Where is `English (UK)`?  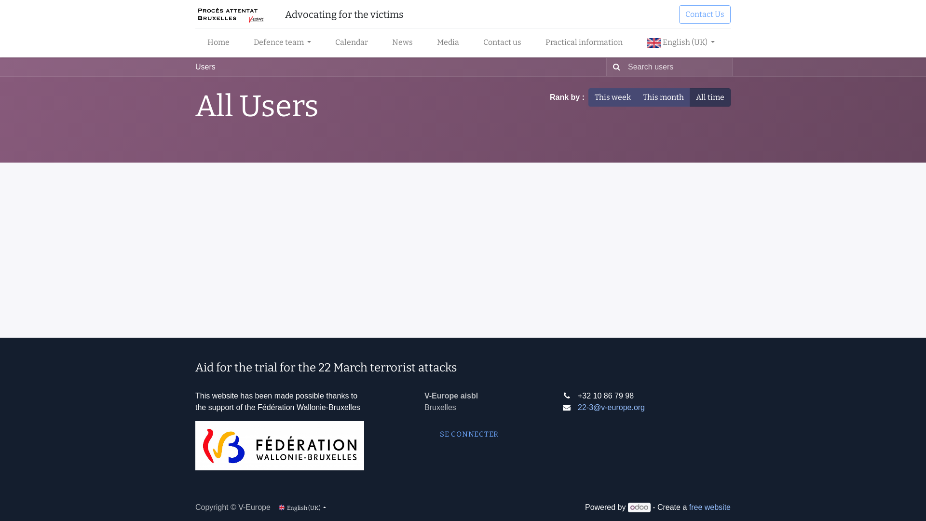
English (UK) is located at coordinates (681, 42).